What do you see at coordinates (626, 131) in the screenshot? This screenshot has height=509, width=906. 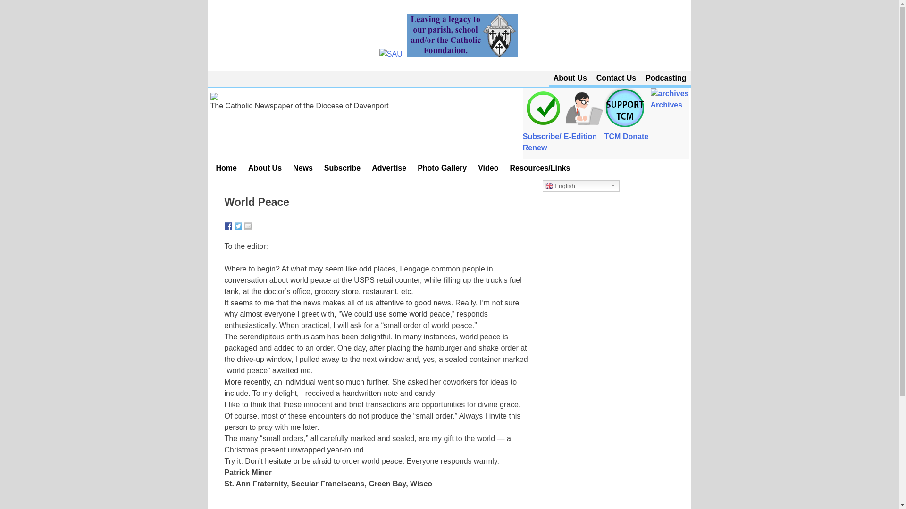 I see `TCM Donate` at bounding box center [626, 131].